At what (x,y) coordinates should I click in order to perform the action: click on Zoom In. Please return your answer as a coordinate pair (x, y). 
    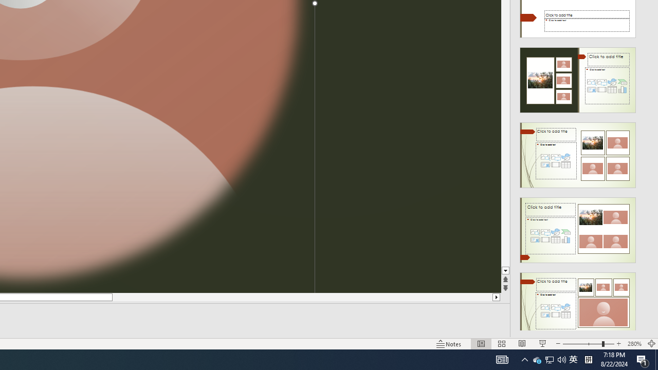
    Looking at the image, I should click on (619, 343).